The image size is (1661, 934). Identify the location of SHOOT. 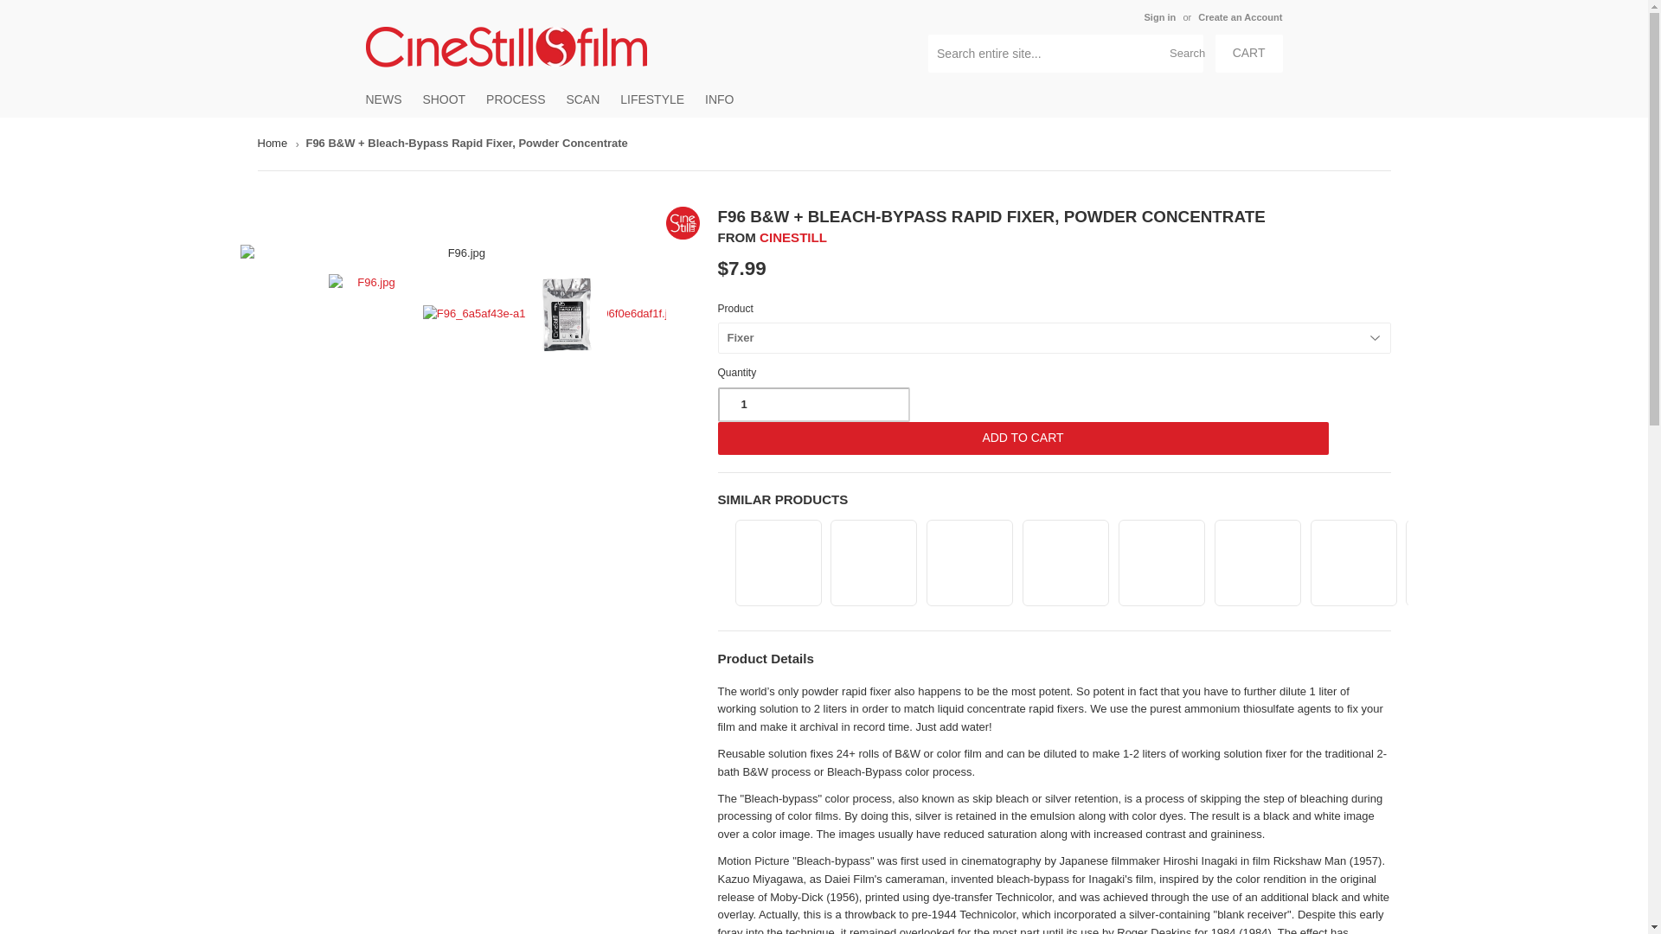
(443, 99).